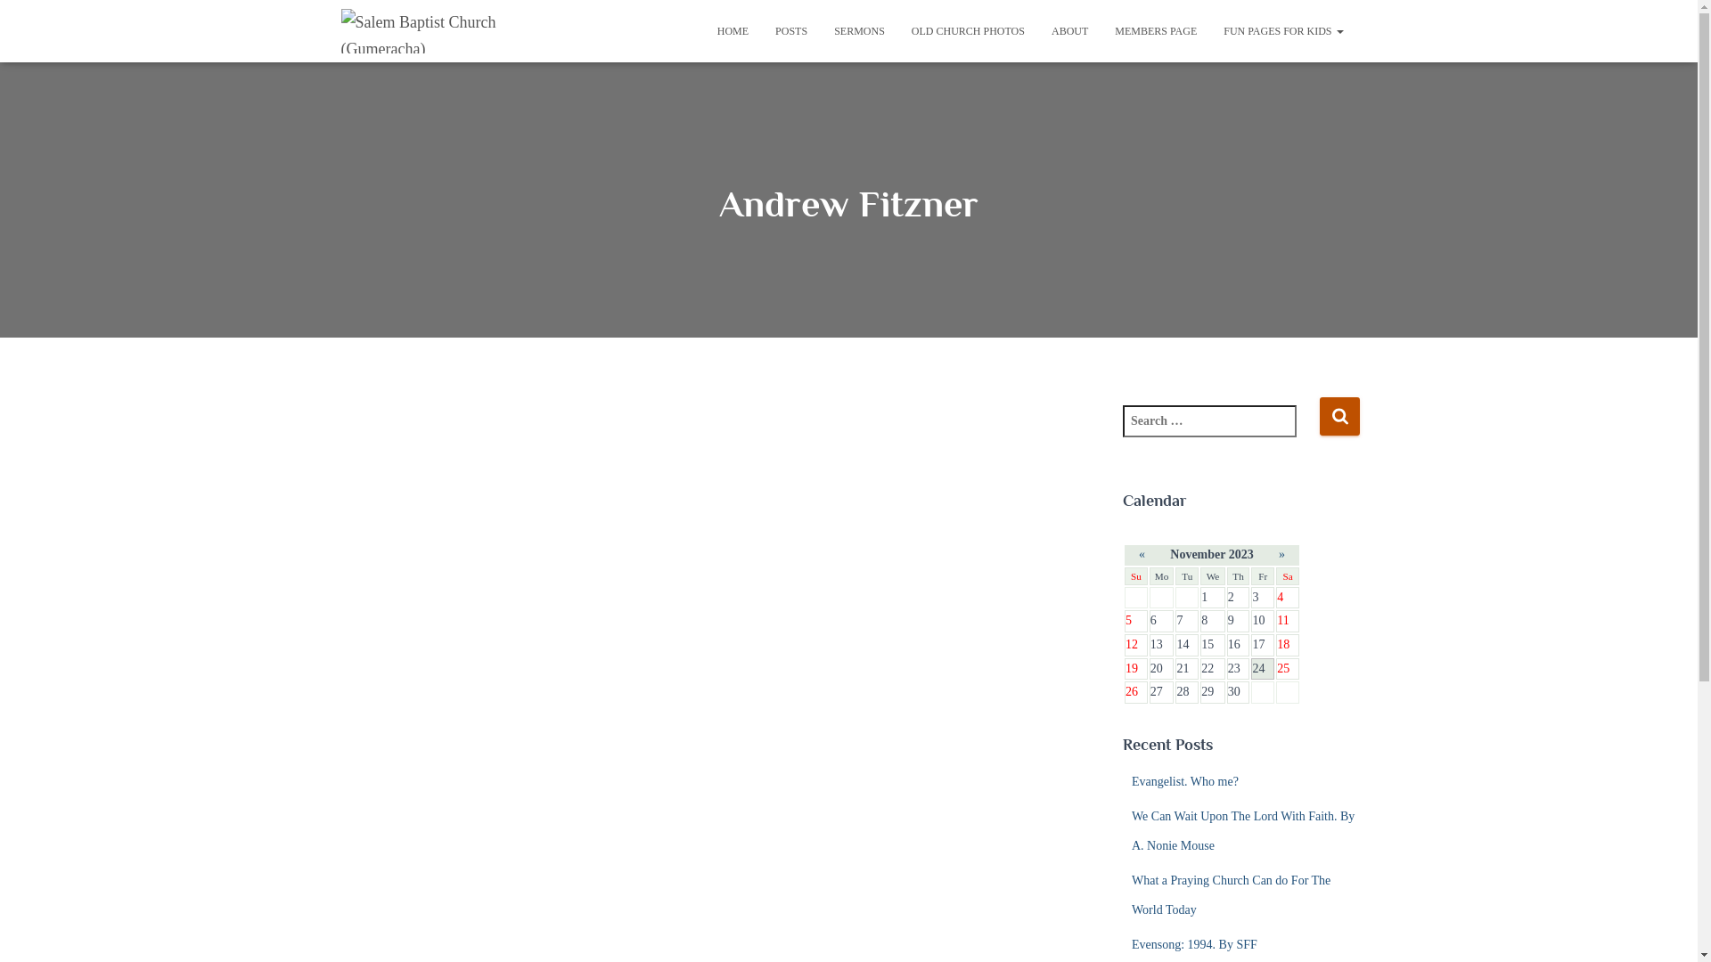 The width and height of the screenshot is (1711, 962). Describe the element at coordinates (1194, 944) in the screenshot. I see `Evensong: 1994. By SFF` at that location.